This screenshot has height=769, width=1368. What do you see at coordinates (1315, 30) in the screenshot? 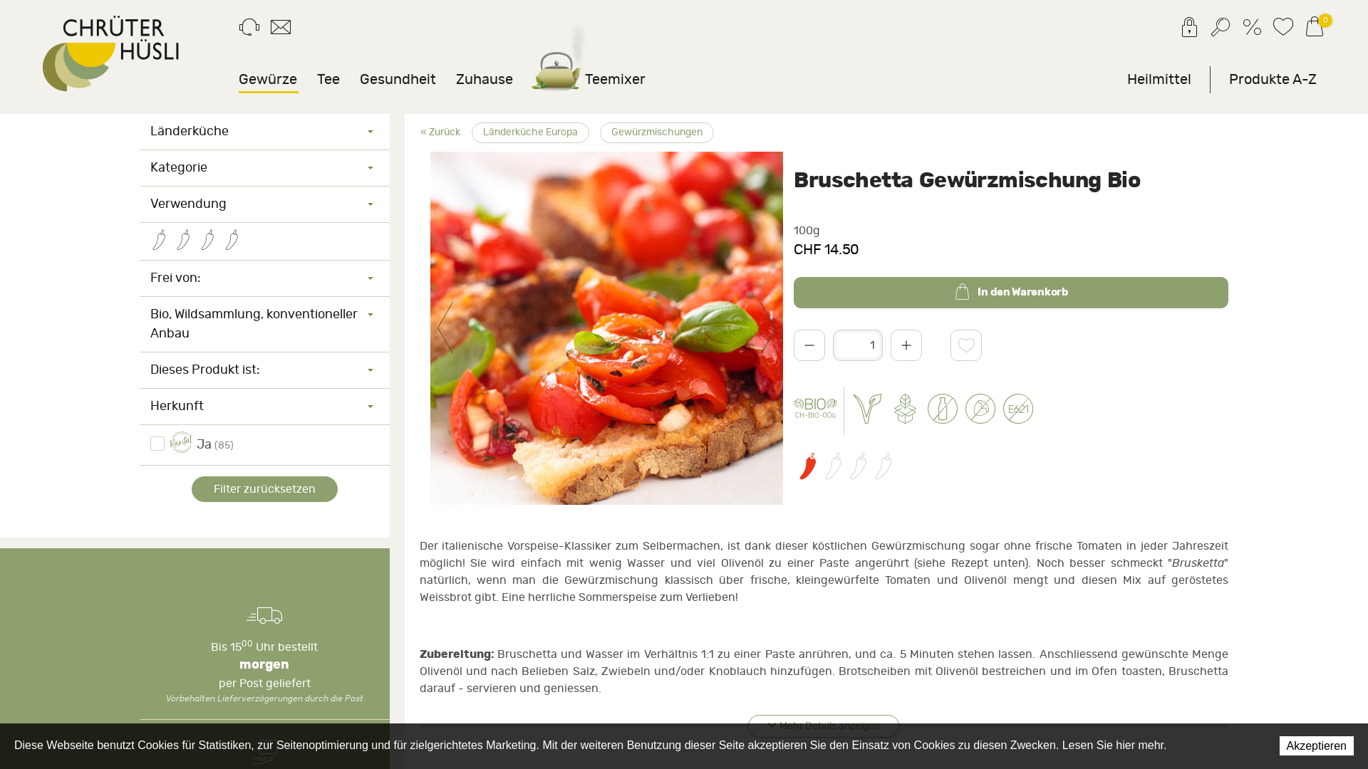
I see `Warenkorb
0` at bounding box center [1315, 30].